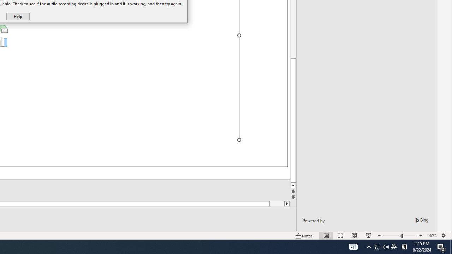 The height and width of the screenshot is (254, 452). Describe the element at coordinates (441, 247) in the screenshot. I see `Action Center, 2 new notifications` at that location.